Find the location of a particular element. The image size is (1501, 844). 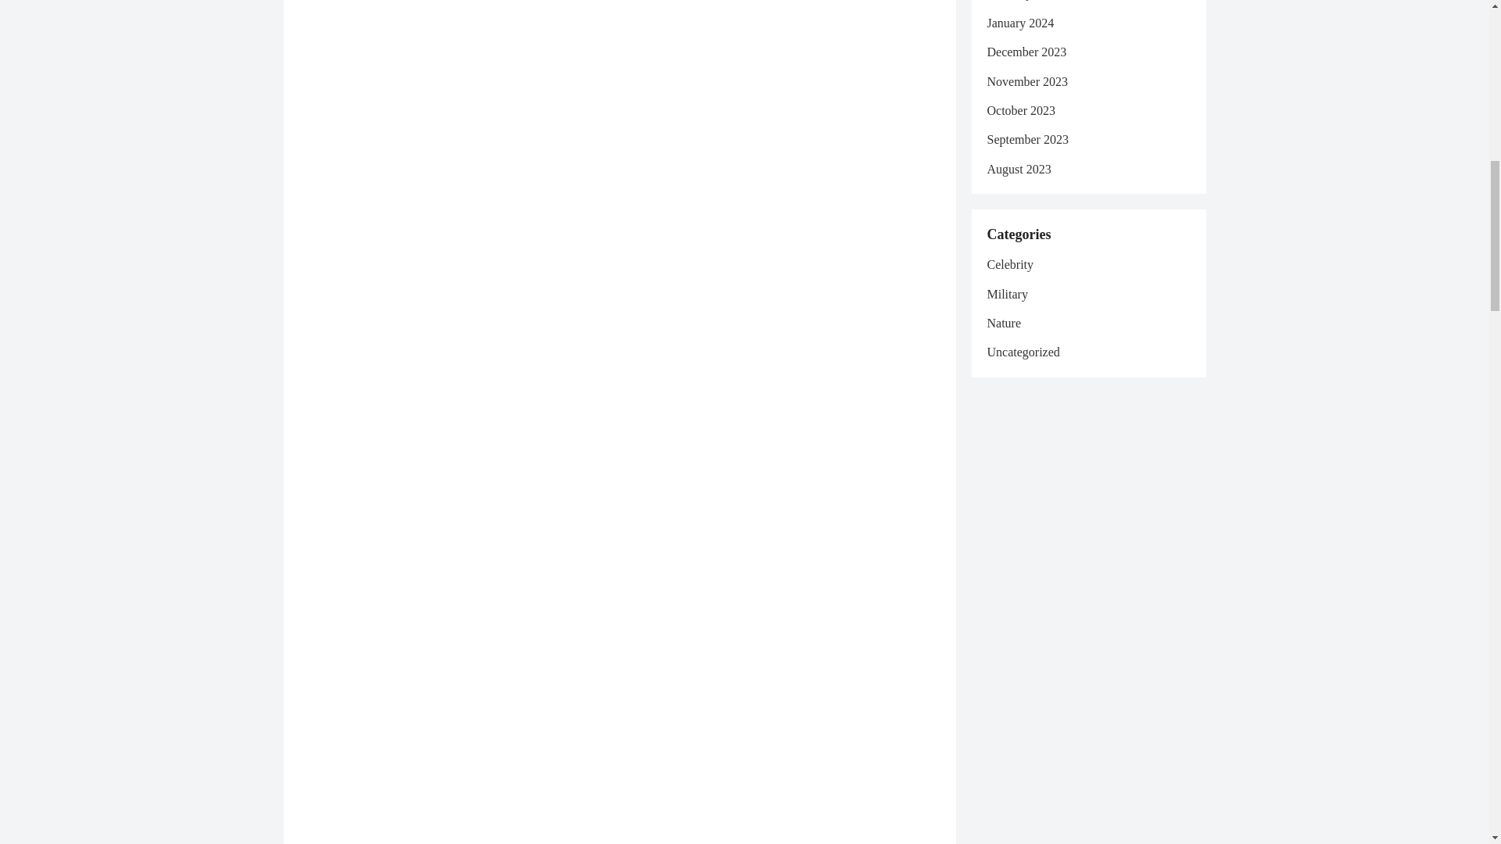

December 2023 is located at coordinates (1026, 52).